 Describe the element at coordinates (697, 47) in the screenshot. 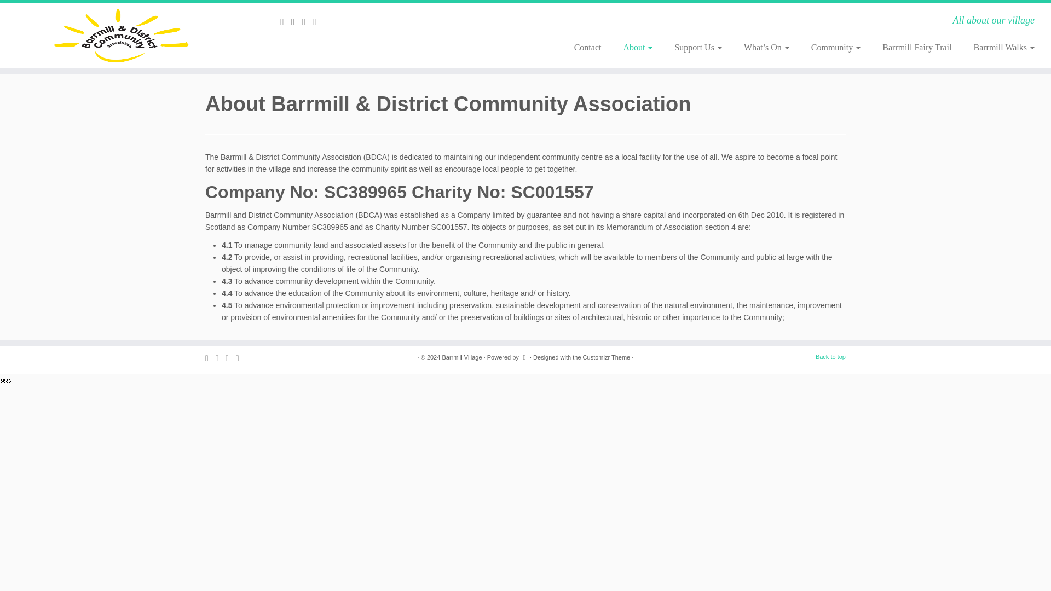

I see `Support Us` at that location.